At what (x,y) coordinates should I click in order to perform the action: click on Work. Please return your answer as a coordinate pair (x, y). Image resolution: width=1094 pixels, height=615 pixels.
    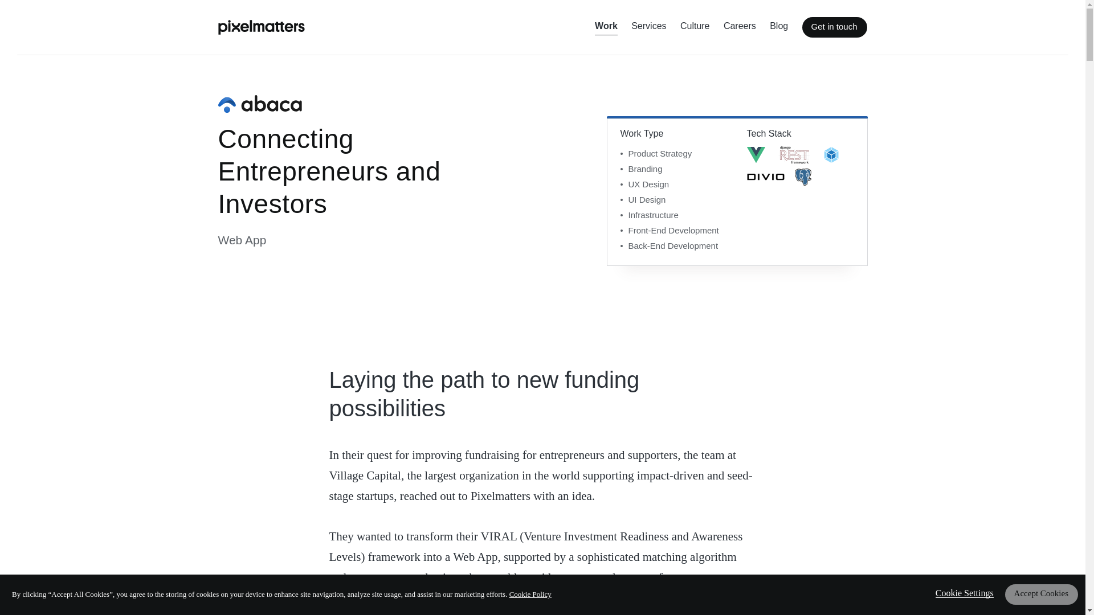
    Looking at the image, I should click on (606, 27).